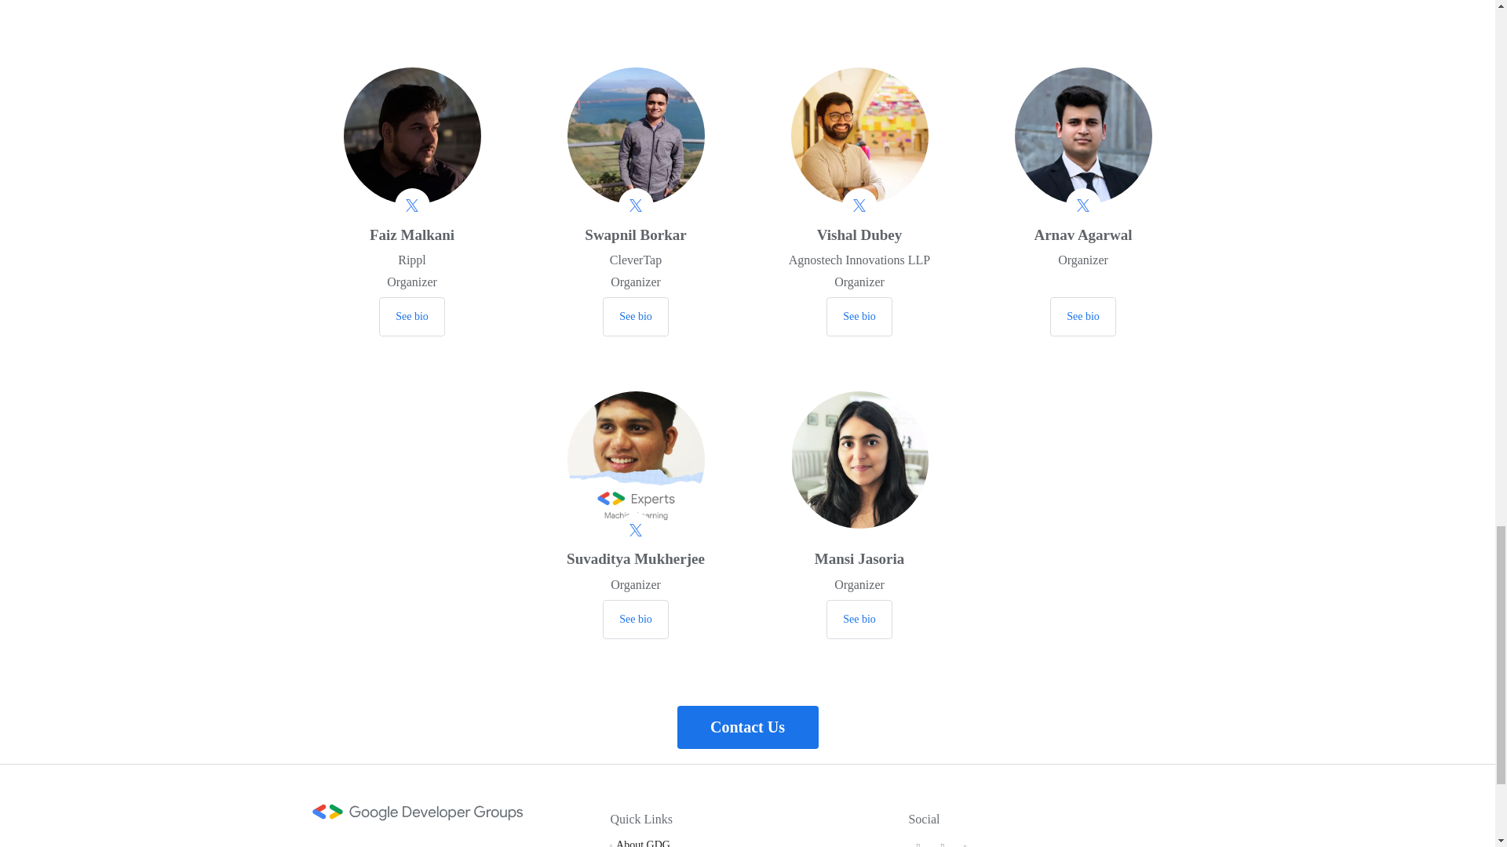 This screenshot has width=1507, height=847. I want to click on See bio, so click(859, 620).